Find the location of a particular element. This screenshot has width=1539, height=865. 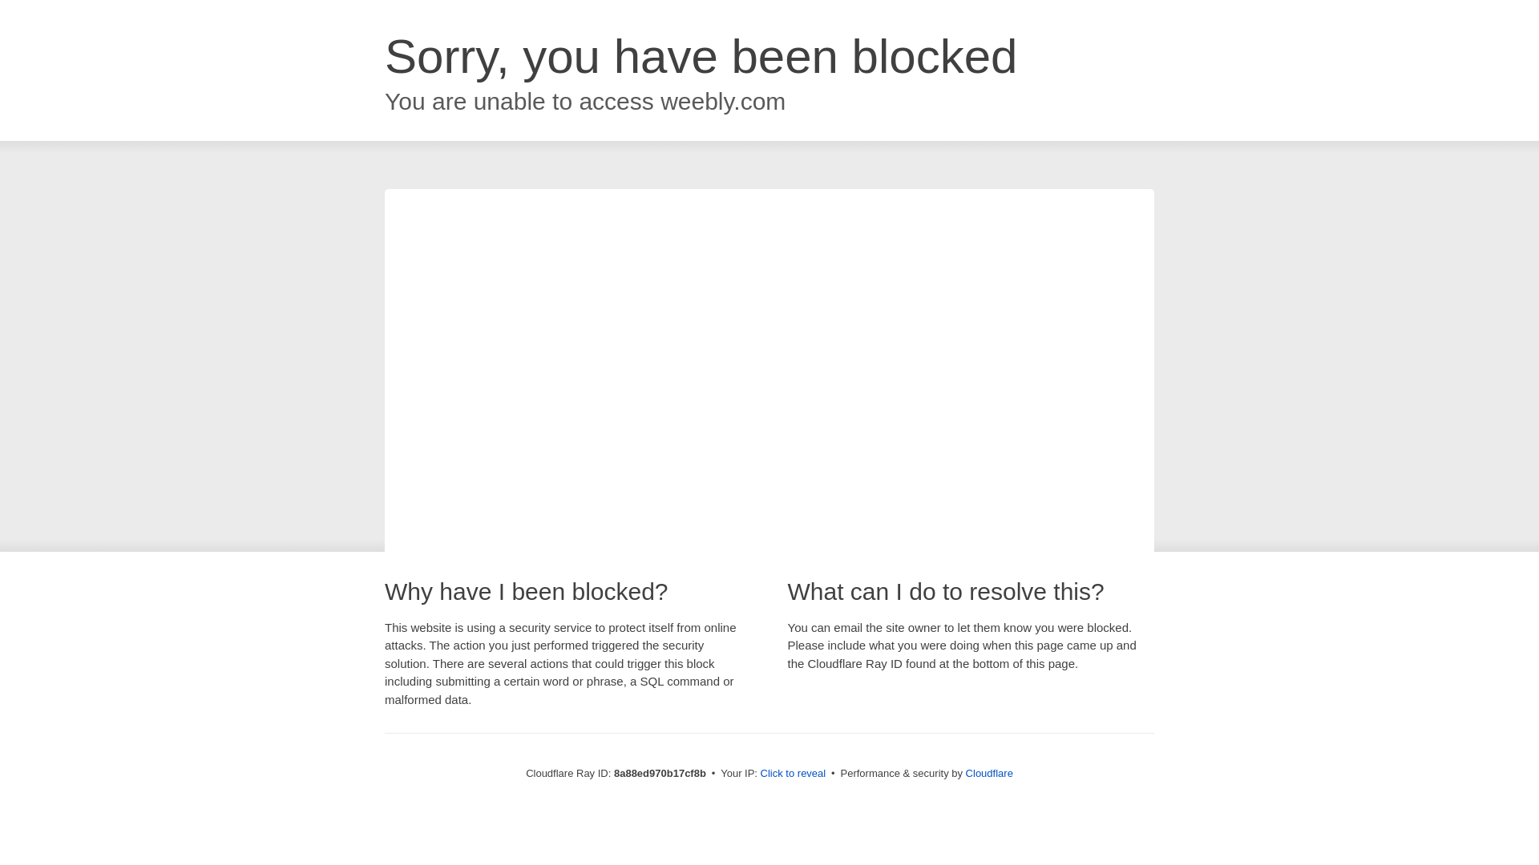

Cloudflare is located at coordinates (989, 773).